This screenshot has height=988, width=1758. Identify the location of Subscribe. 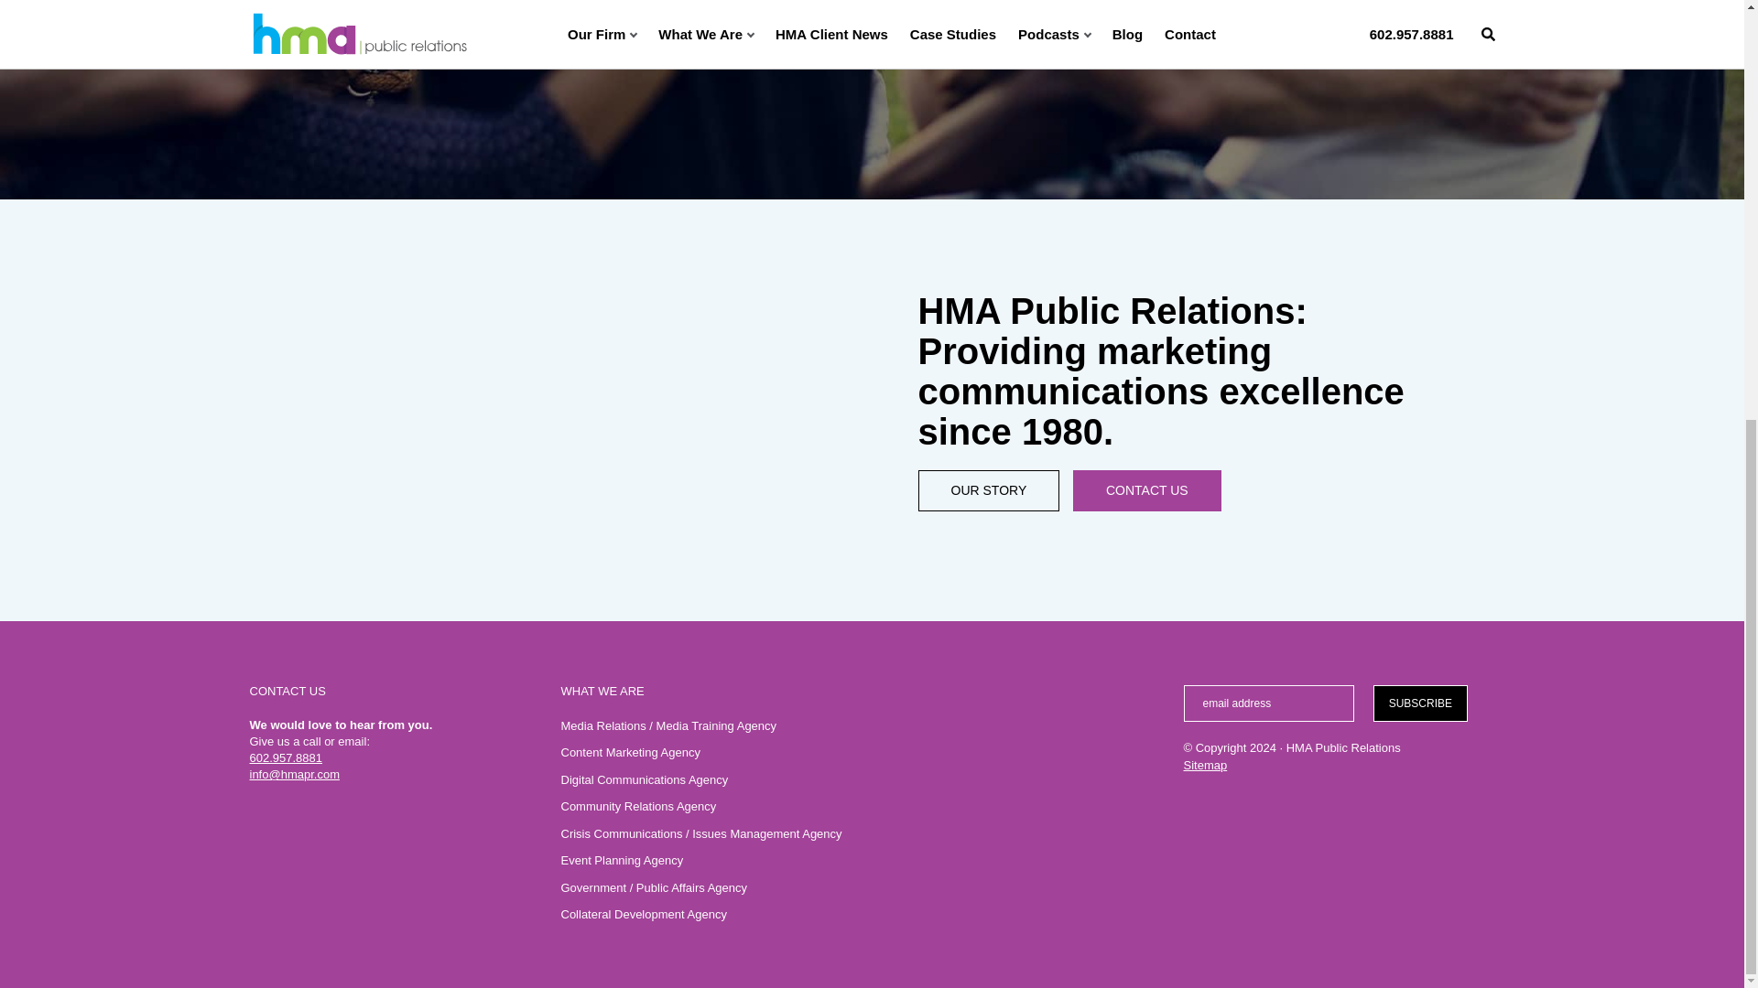
(1419, 703).